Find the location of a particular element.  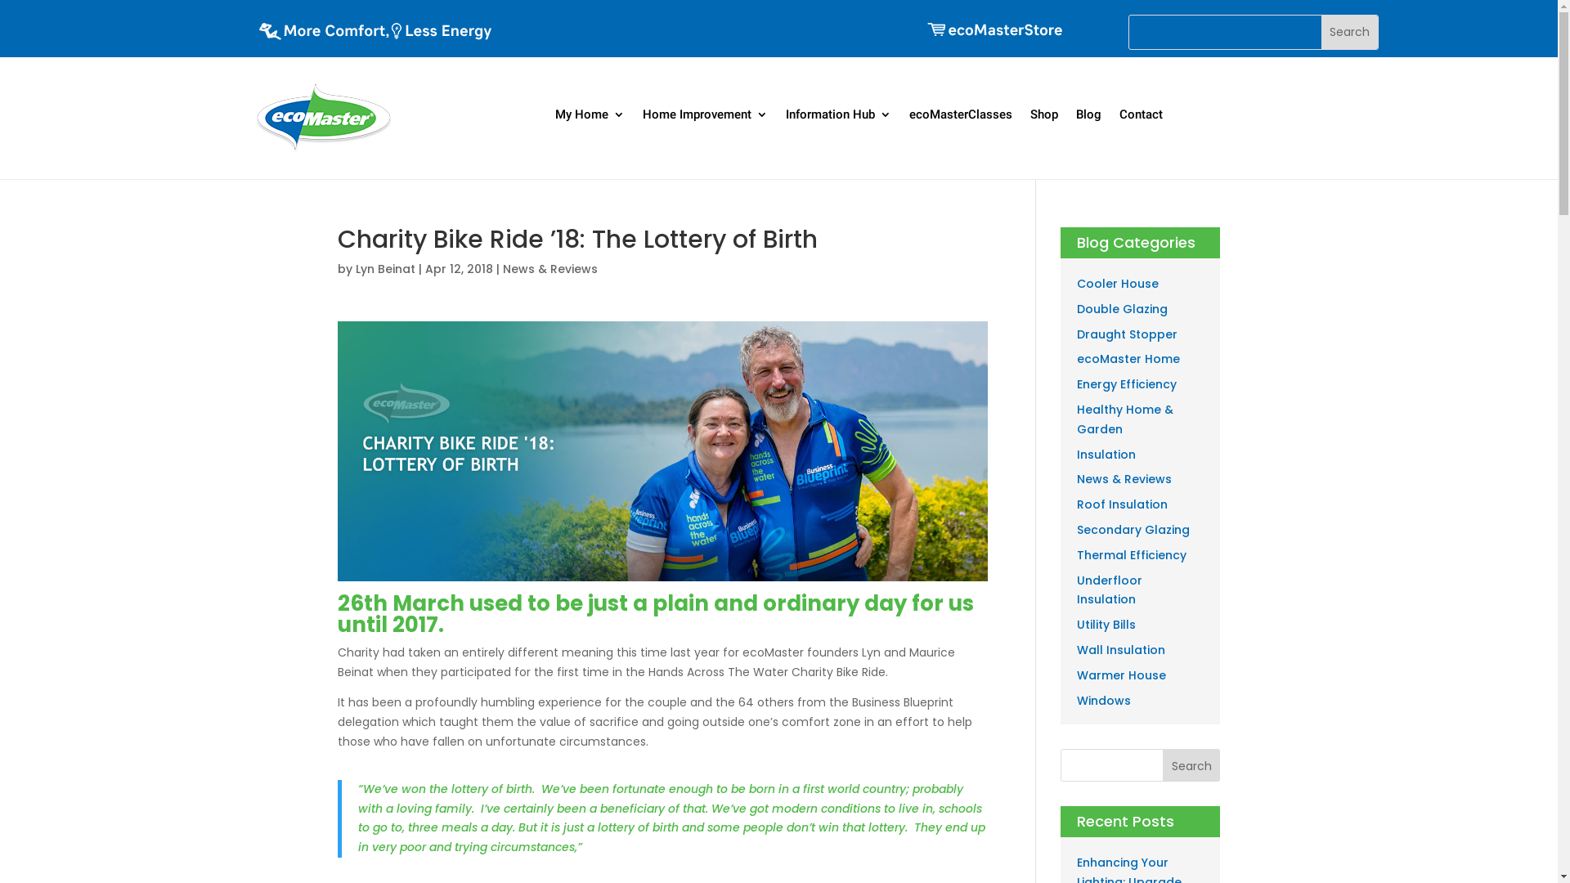

Roof Insulation is located at coordinates (1122, 504).